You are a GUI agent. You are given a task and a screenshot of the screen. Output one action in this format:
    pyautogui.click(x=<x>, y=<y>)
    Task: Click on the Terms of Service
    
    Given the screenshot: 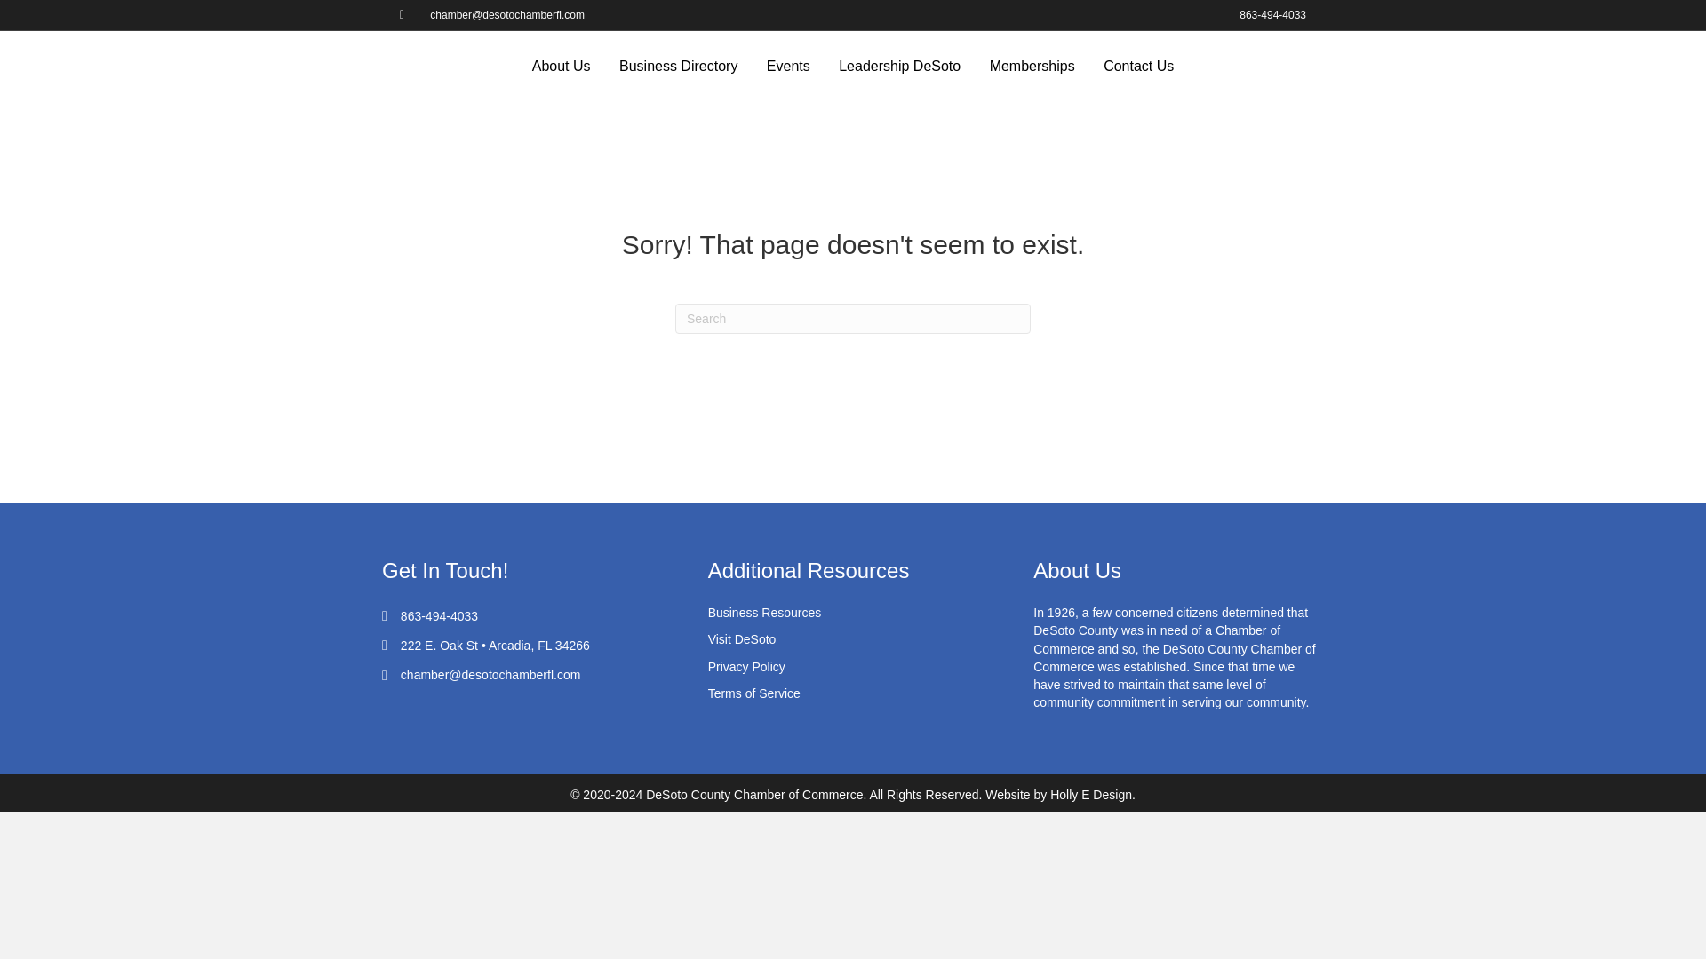 What is the action you would take?
    pyautogui.click(x=753, y=693)
    